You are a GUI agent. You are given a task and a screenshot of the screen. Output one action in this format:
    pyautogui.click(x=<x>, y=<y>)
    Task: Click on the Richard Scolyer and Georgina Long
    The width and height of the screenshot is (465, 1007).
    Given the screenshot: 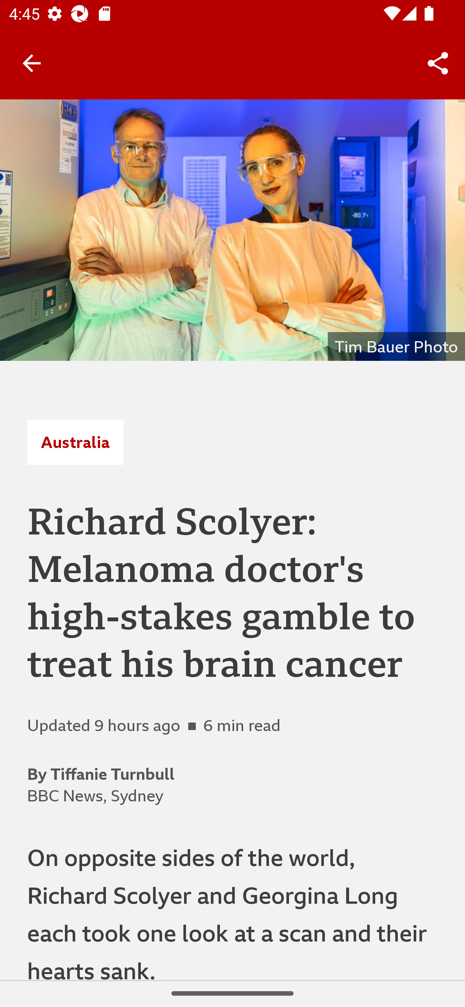 What is the action you would take?
    pyautogui.click(x=232, y=230)
    